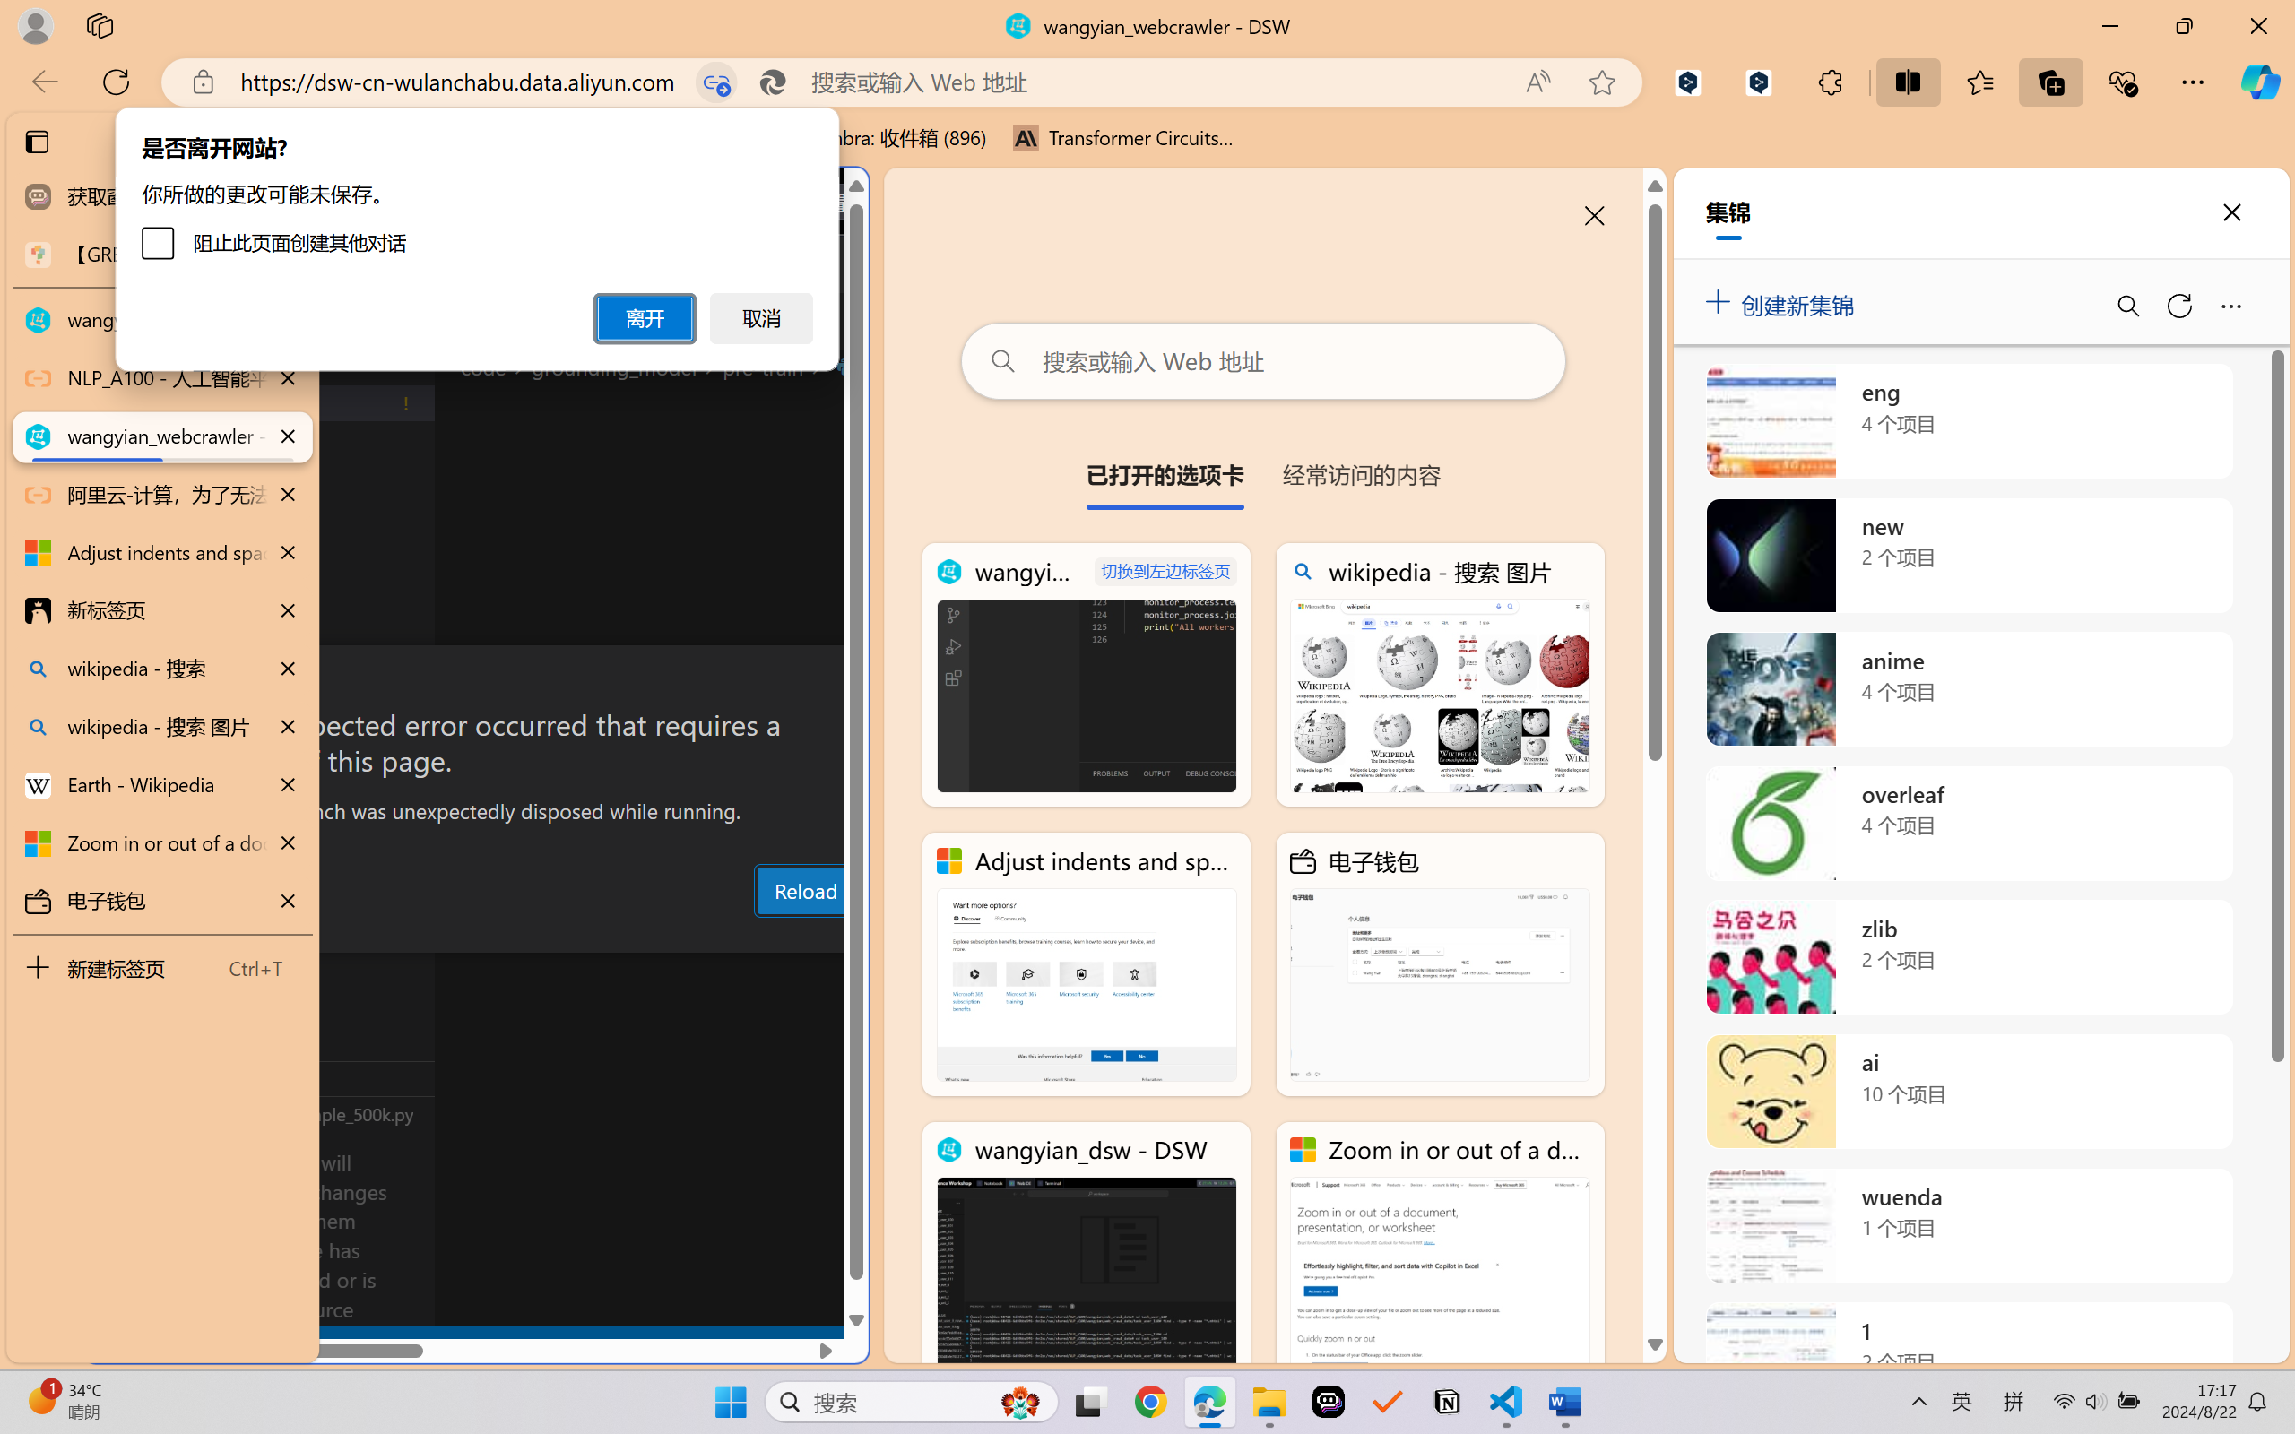 The width and height of the screenshot is (2295, 1434). Describe the element at coordinates (804, 890) in the screenshot. I see `Reload` at that location.